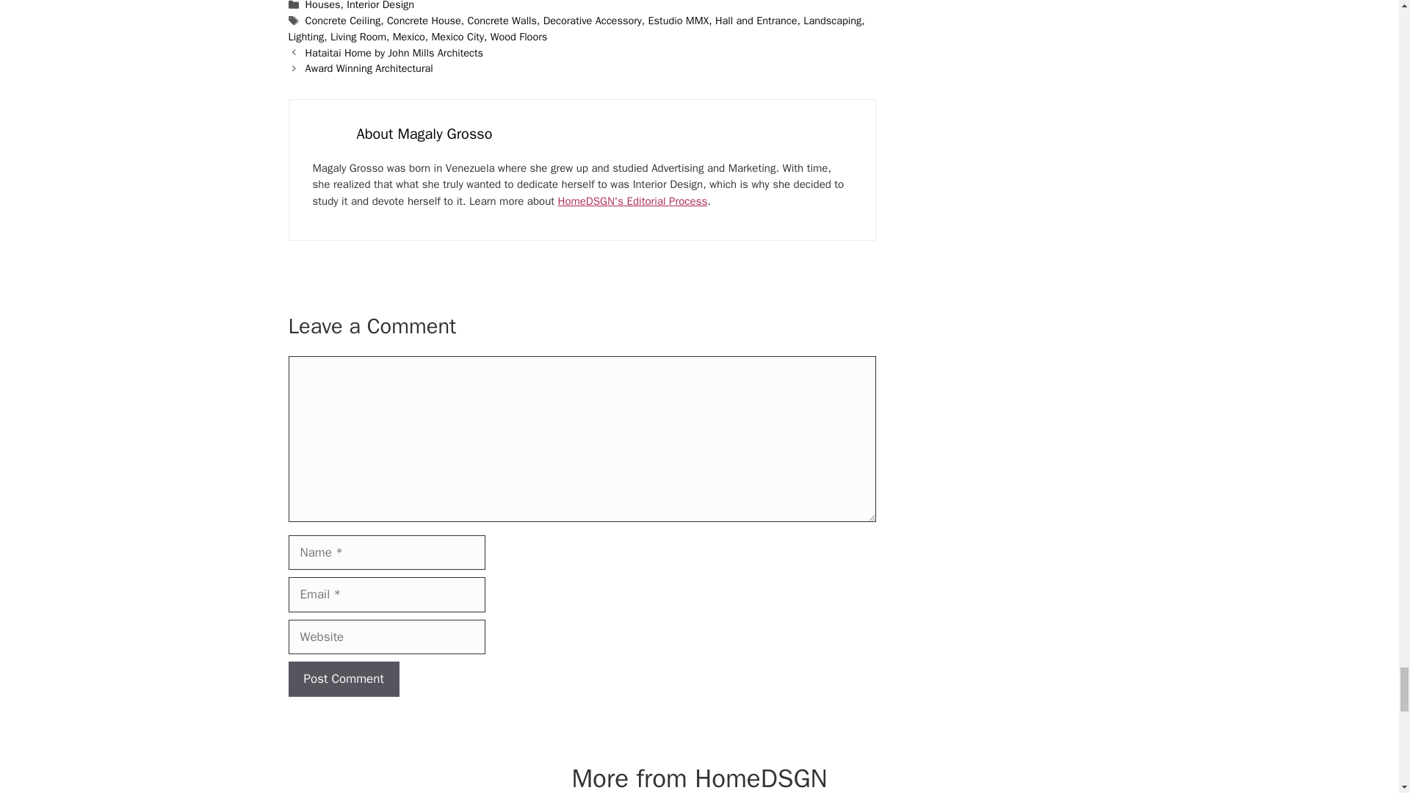  What do you see at coordinates (343, 678) in the screenshot?
I see `Post Comment` at bounding box center [343, 678].